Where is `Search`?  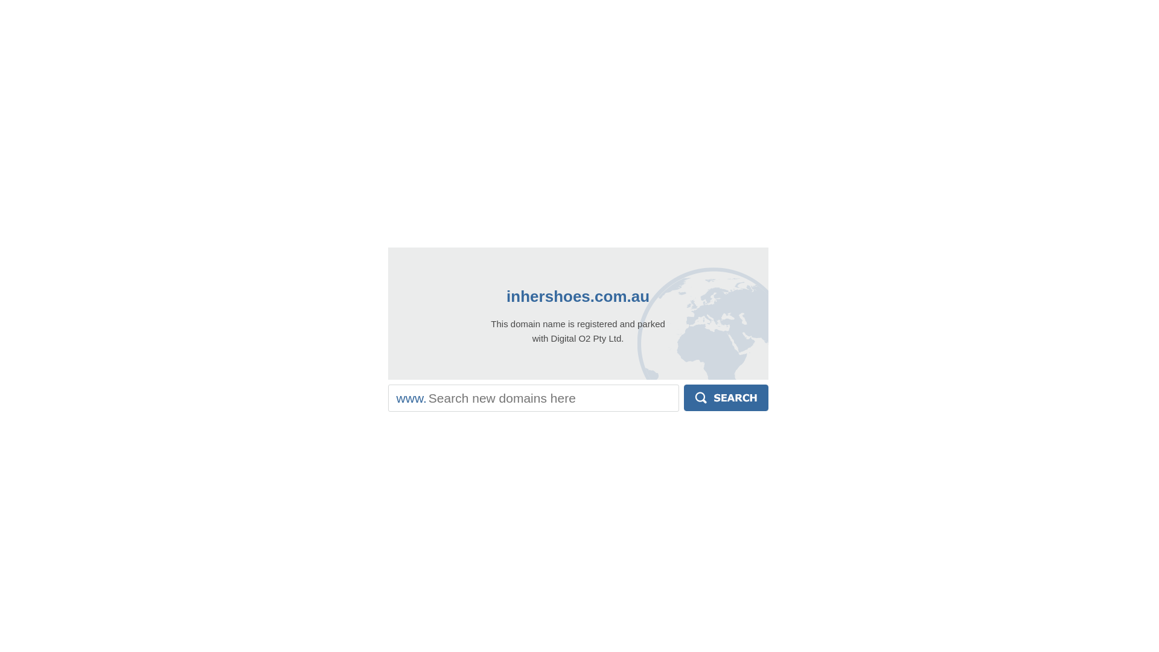 Search is located at coordinates (726, 398).